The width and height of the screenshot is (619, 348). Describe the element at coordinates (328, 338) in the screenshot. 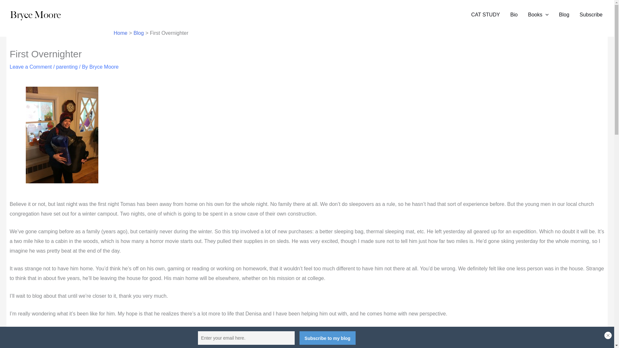

I see `Subscribe to my blog` at that location.